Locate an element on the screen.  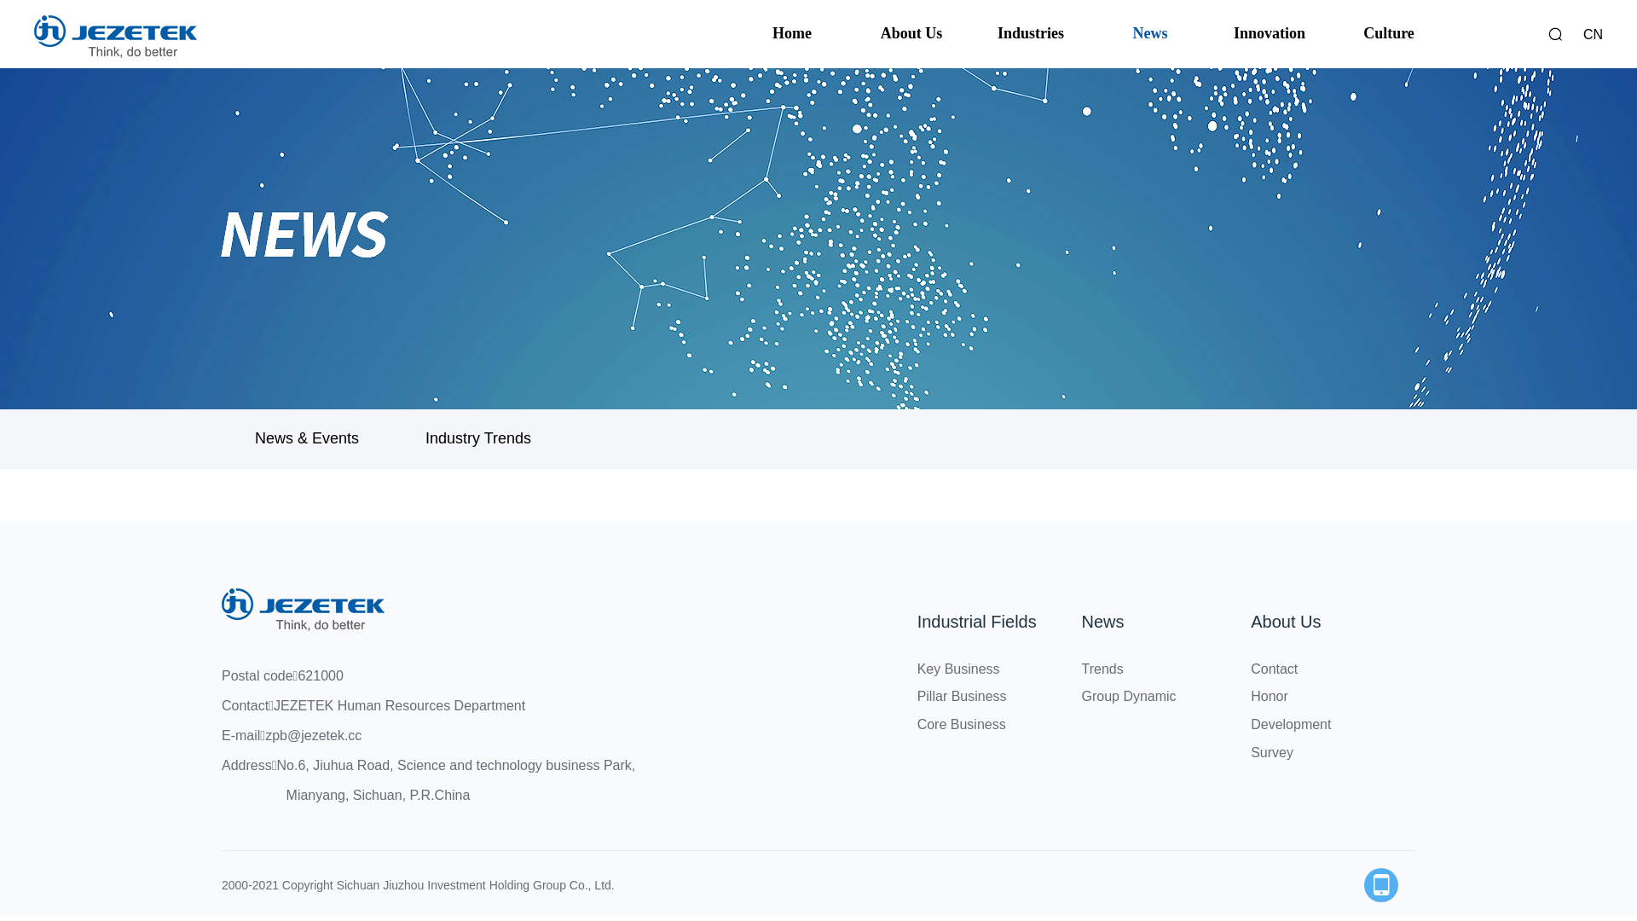
Home
Home is located at coordinates (792, 34).